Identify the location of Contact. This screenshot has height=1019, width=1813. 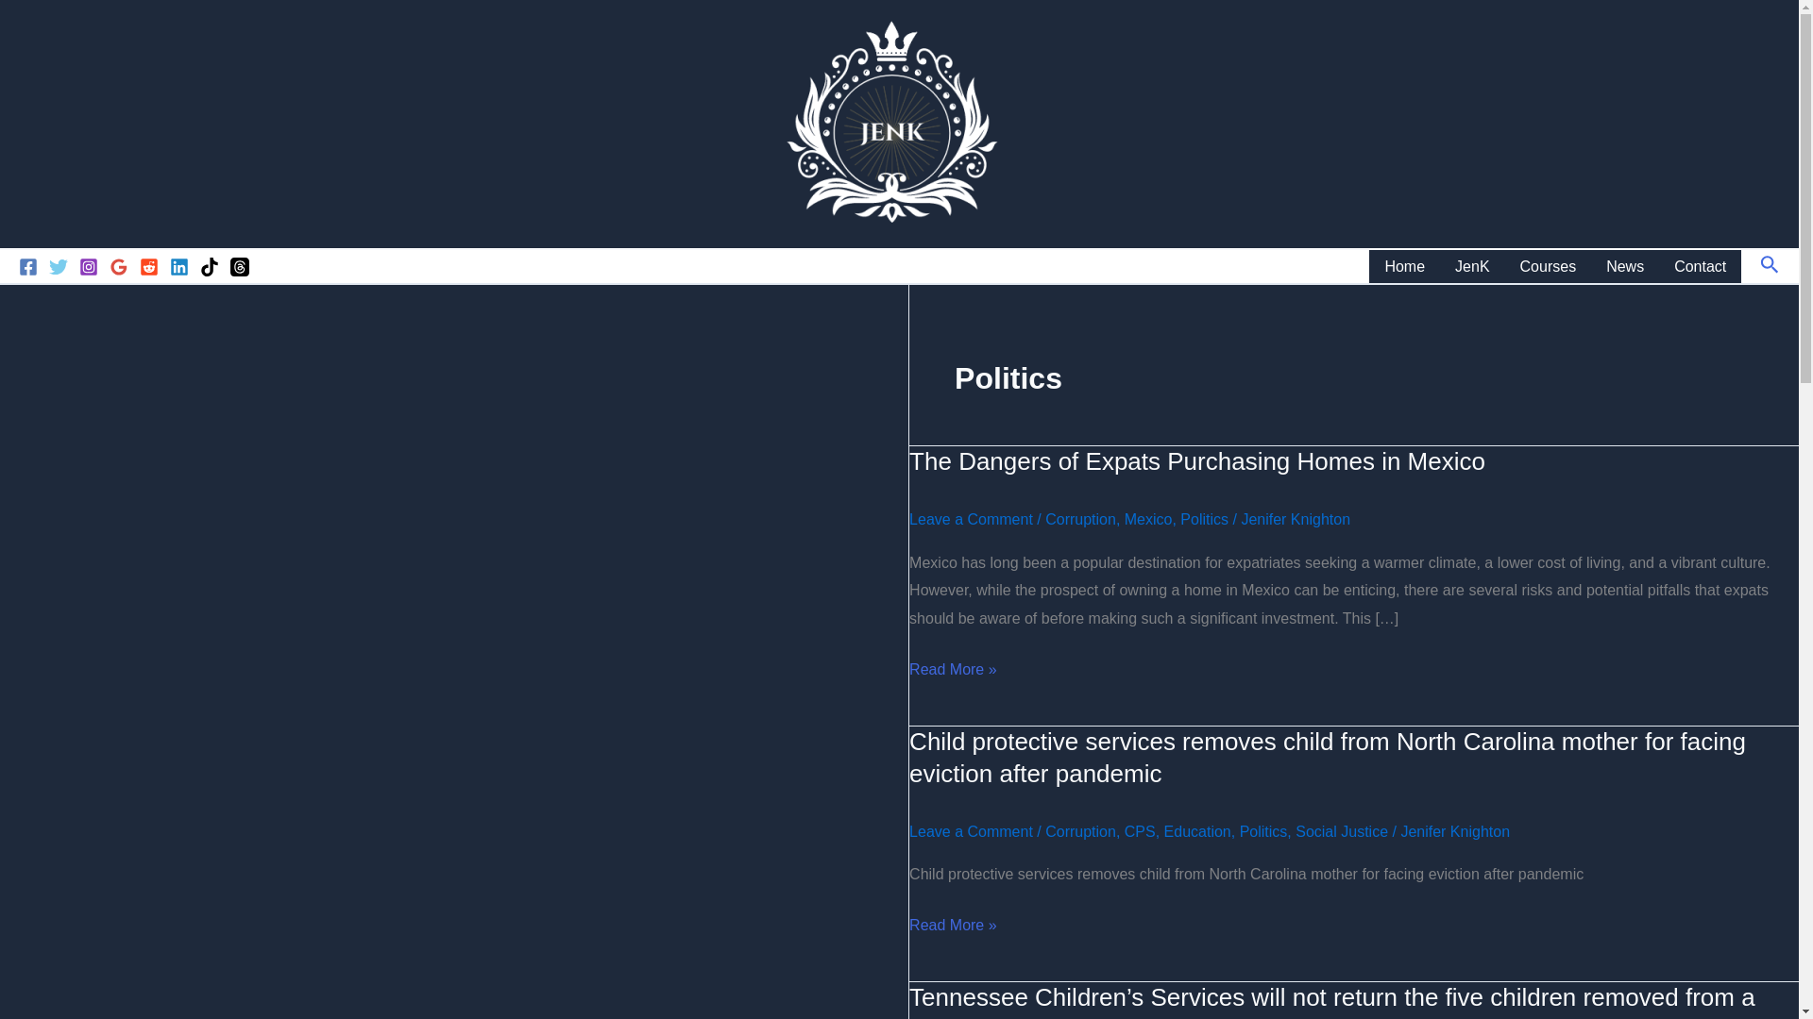
(1700, 266).